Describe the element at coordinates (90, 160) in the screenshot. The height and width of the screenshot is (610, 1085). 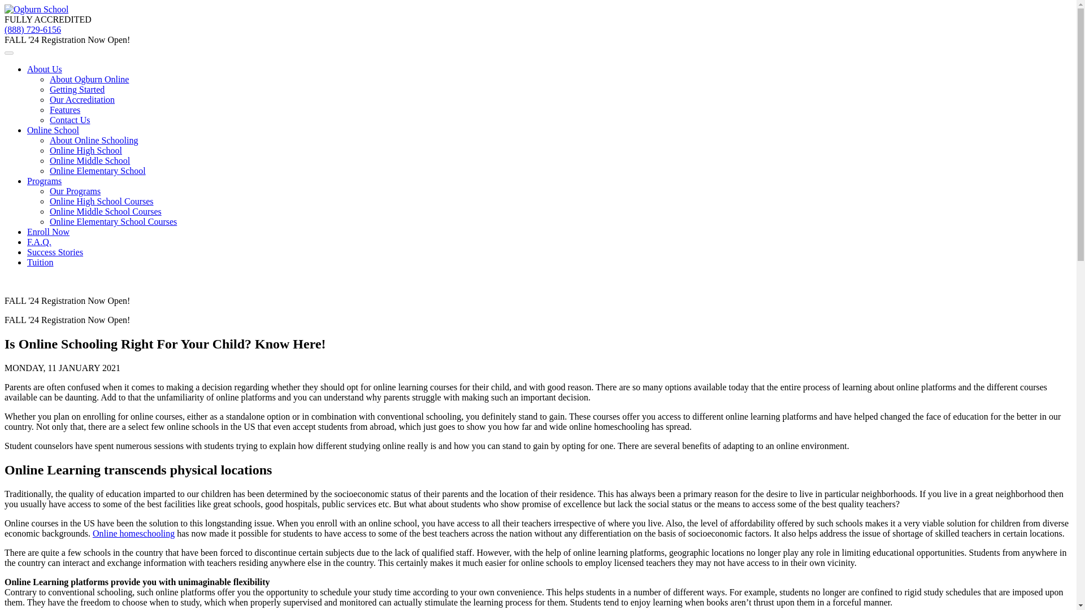
I see `Online Middle School` at that location.